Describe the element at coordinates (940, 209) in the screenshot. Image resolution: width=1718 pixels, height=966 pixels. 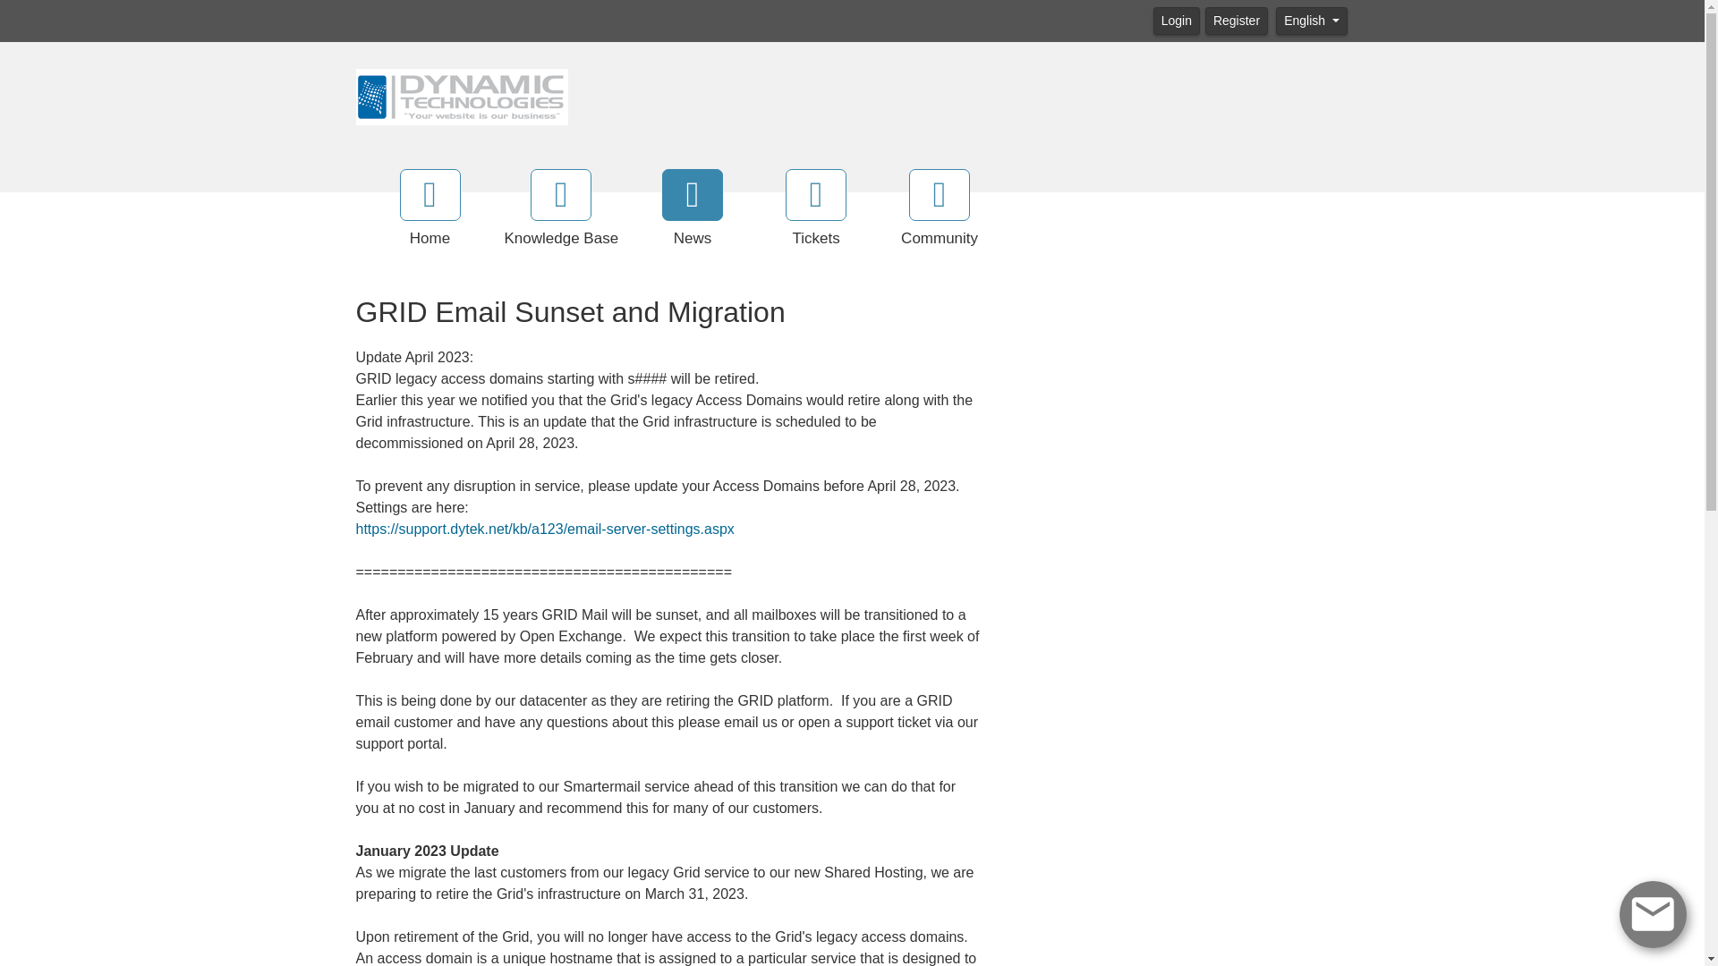
I see `Community` at that location.